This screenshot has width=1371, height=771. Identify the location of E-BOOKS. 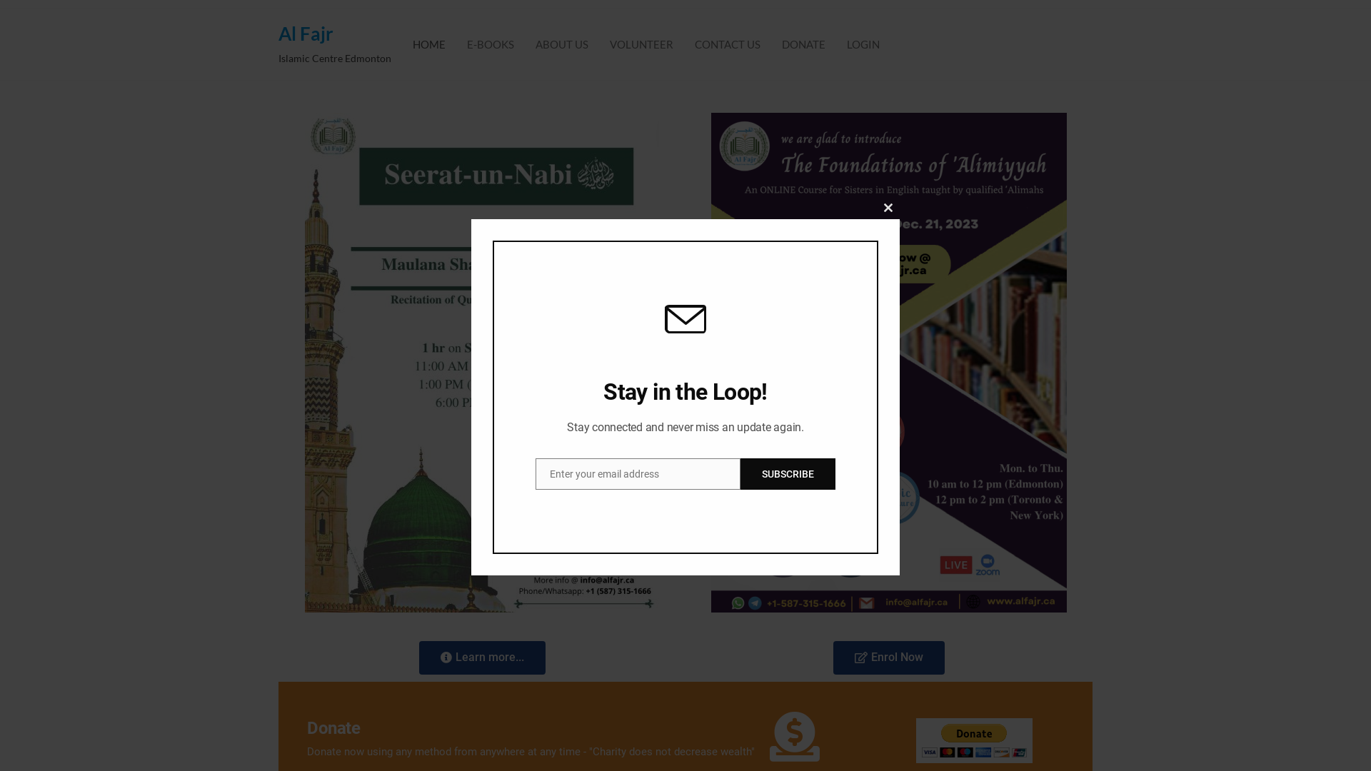
(491, 44).